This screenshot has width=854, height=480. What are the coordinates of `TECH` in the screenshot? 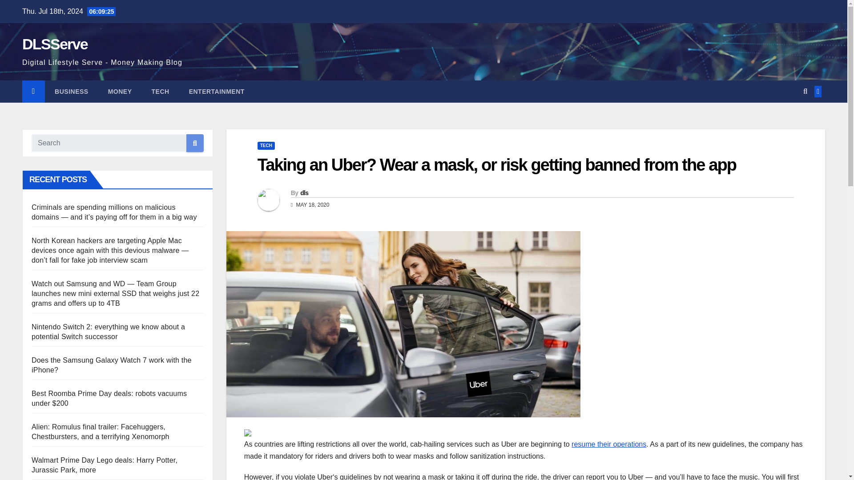 It's located at (160, 92).